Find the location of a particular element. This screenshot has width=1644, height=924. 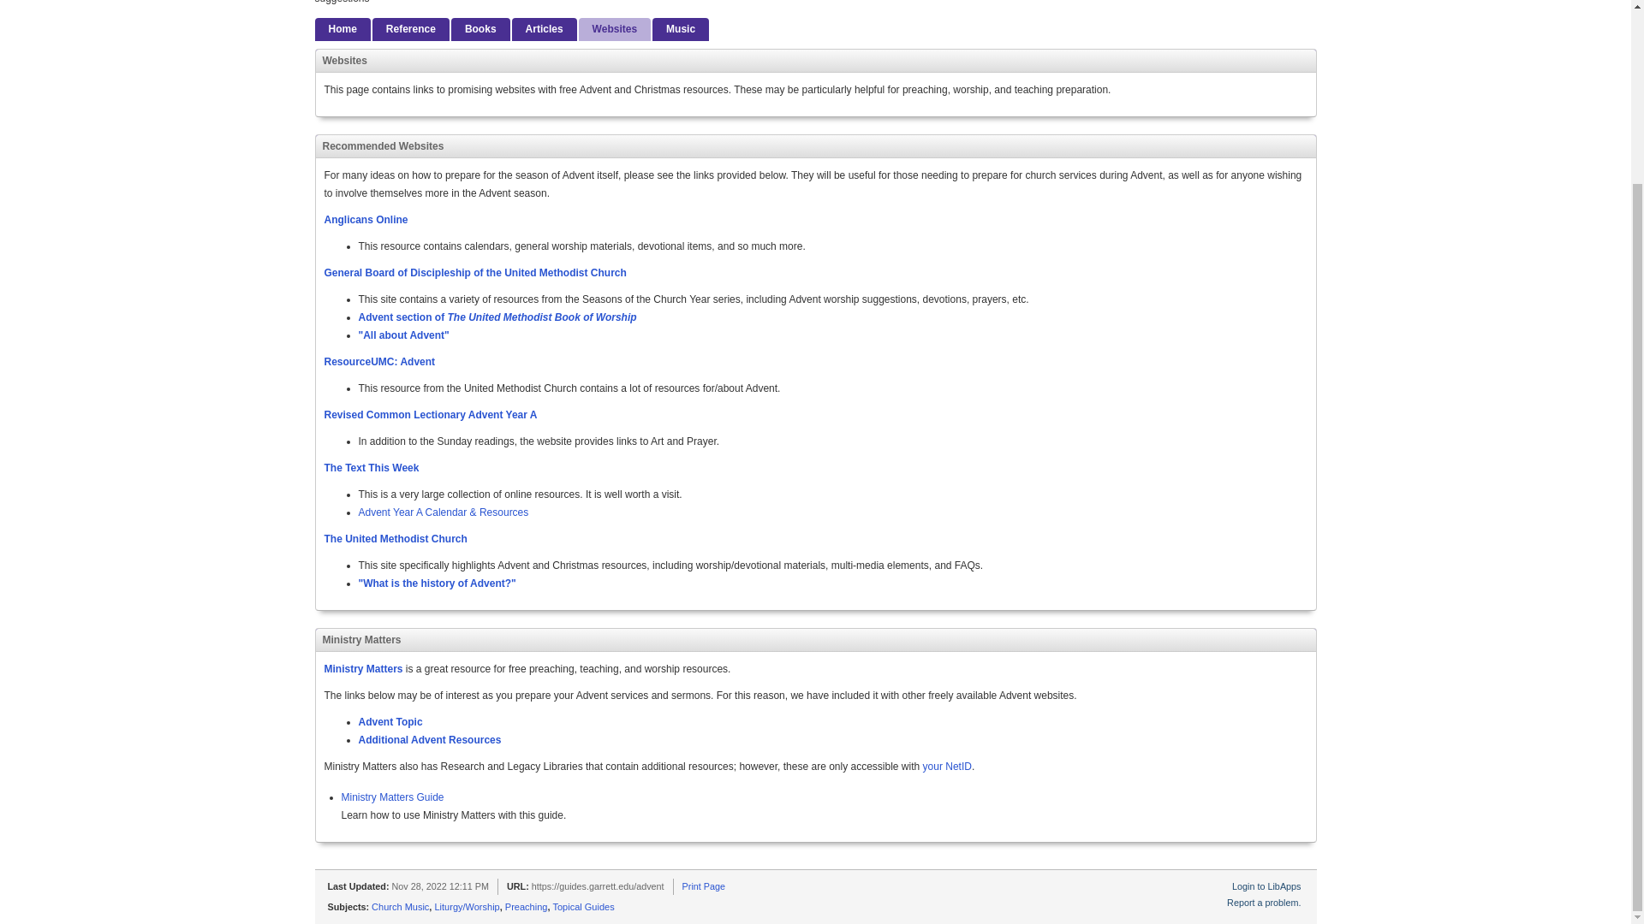

Church Music is located at coordinates (400, 907).